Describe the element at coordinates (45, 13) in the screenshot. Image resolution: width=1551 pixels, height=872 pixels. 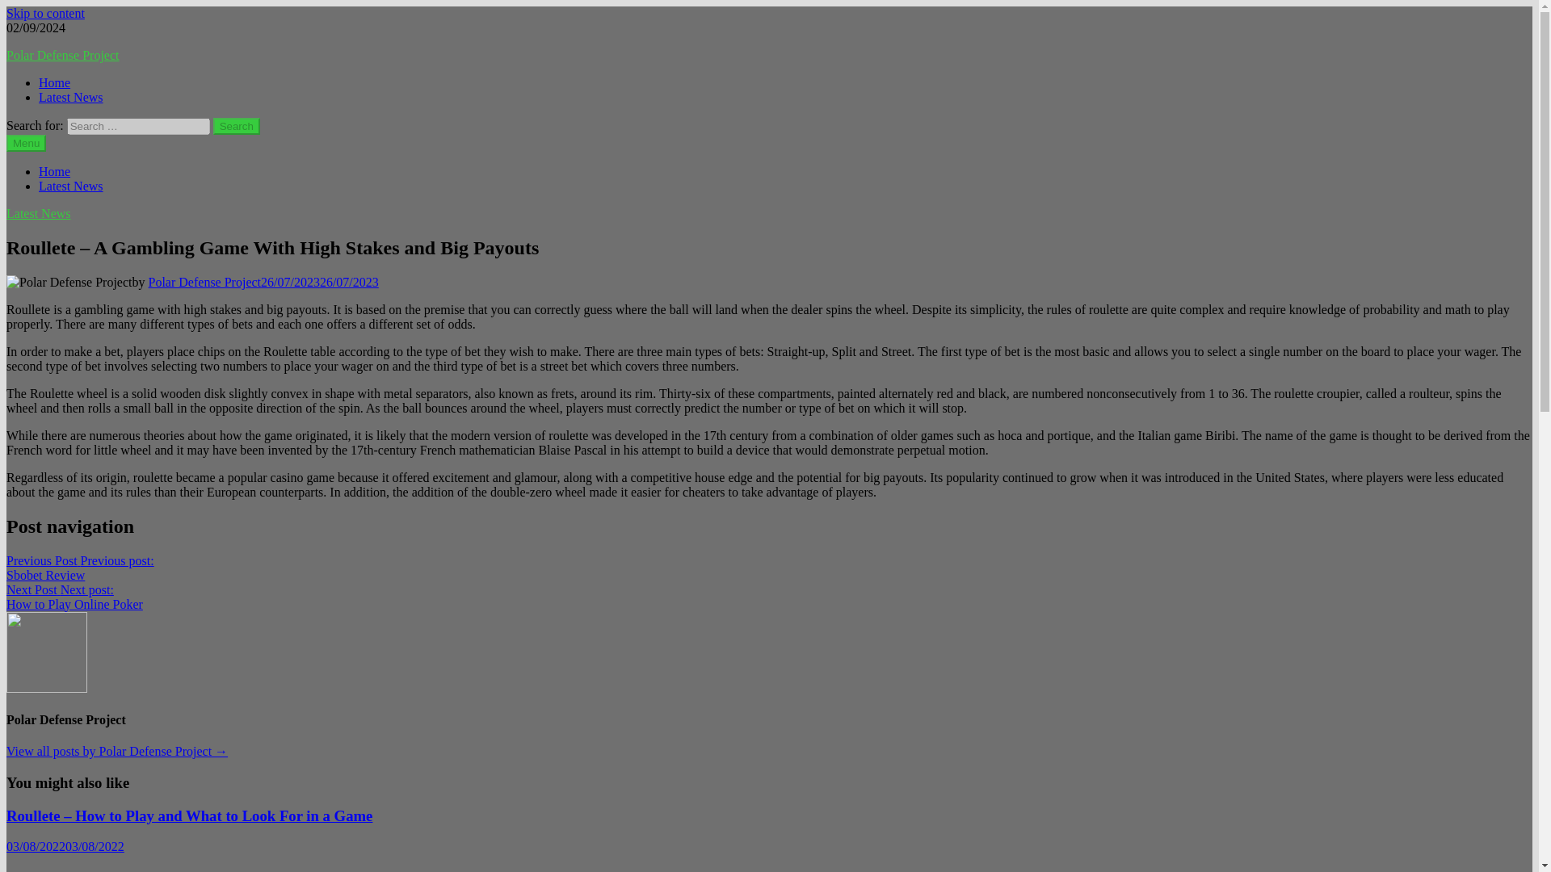
I see `Latest News` at that location.